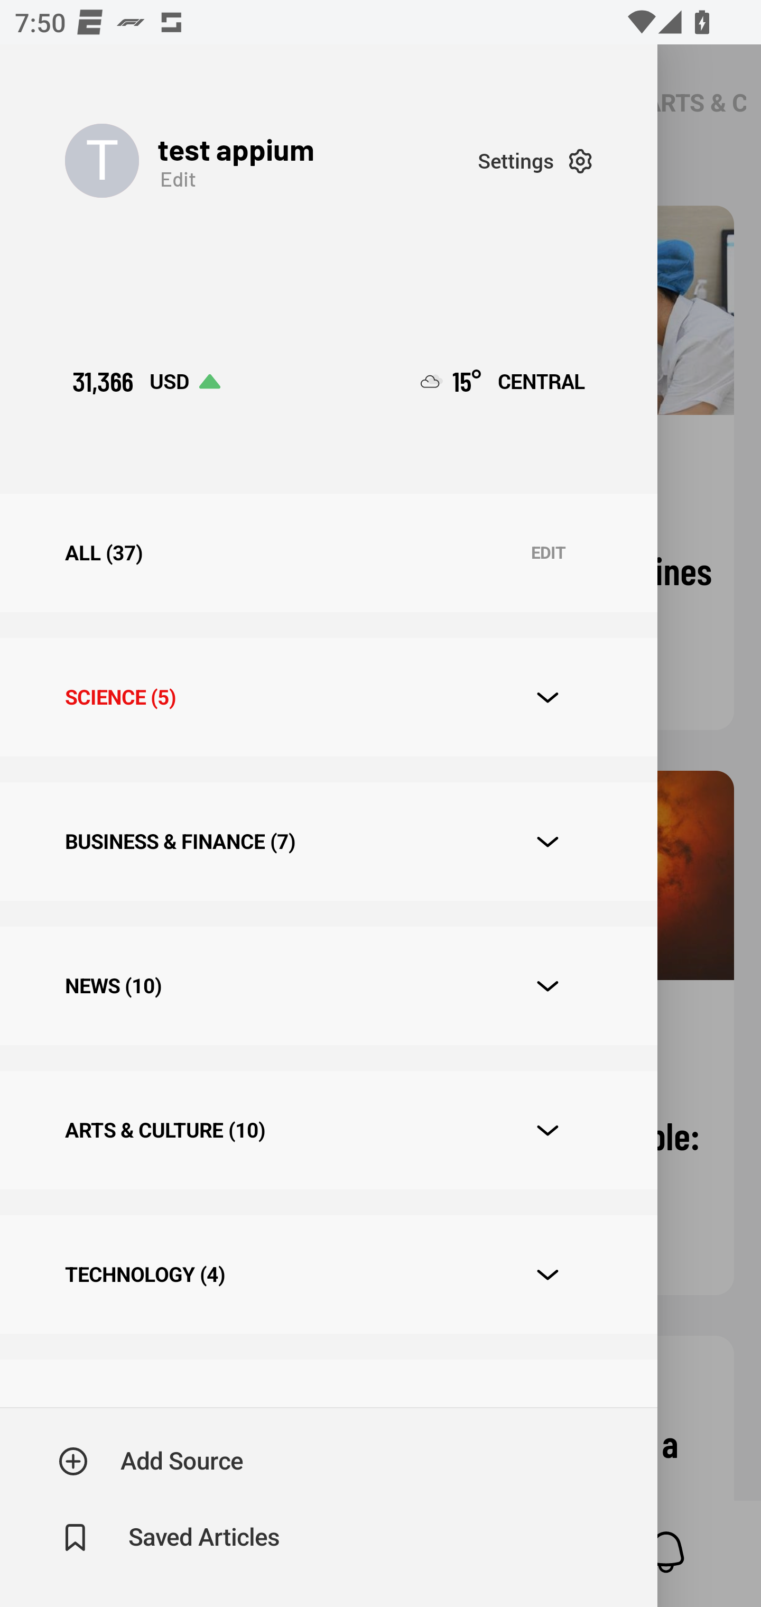 The width and height of the screenshot is (761, 1607). What do you see at coordinates (548, 553) in the screenshot?
I see `EDIT` at bounding box center [548, 553].